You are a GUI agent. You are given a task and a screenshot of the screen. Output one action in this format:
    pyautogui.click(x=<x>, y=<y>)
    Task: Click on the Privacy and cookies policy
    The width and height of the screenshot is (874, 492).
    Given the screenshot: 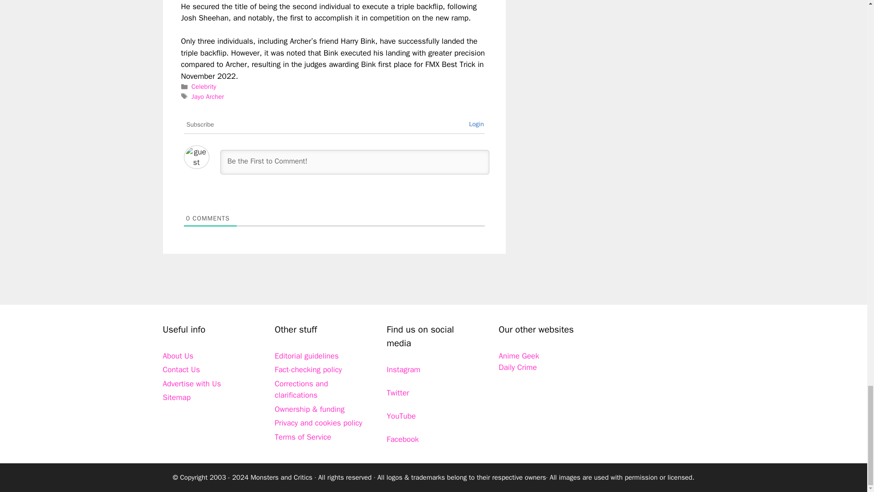 What is the action you would take?
    pyautogui.click(x=319, y=423)
    